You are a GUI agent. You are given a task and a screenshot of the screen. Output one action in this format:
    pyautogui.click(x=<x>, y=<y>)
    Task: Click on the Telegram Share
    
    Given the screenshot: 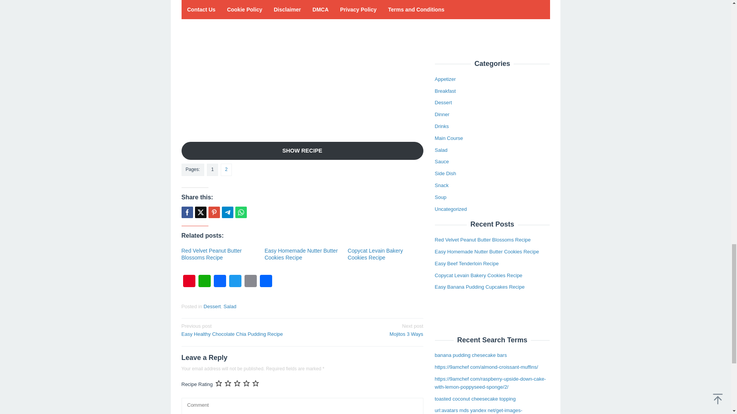 What is the action you would take?
    pyautogui.click(x=226, y=169)
    